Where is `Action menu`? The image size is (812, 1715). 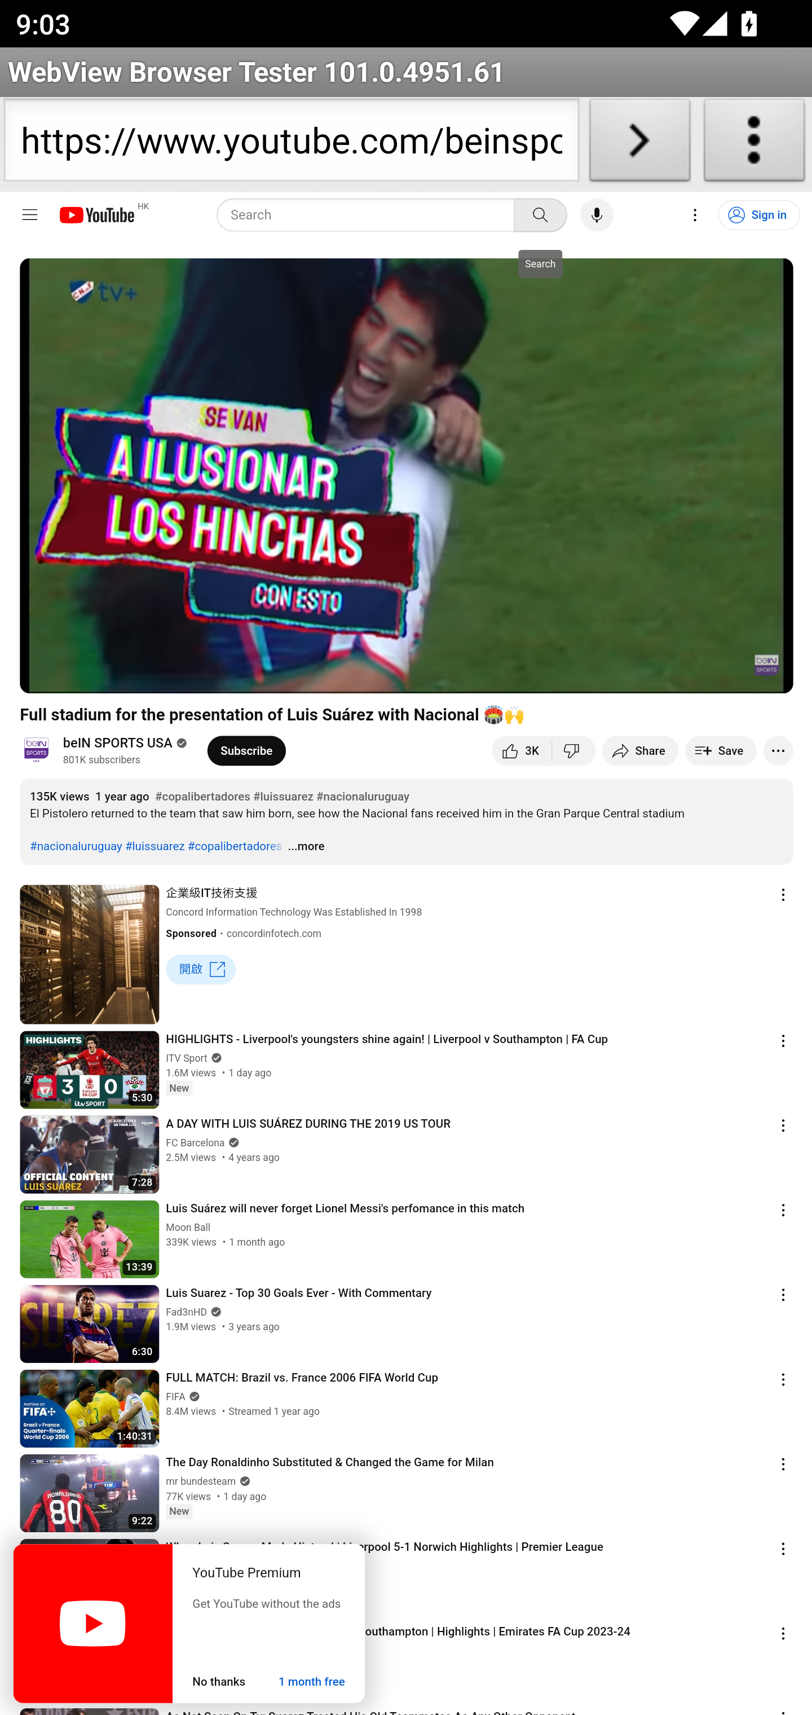
Action menu is located at coordinates (783, 1379).